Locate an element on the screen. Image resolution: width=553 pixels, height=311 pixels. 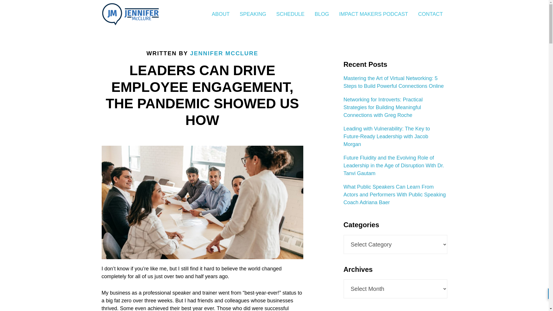
SCHEDULE is located at coordinates (290, 14).